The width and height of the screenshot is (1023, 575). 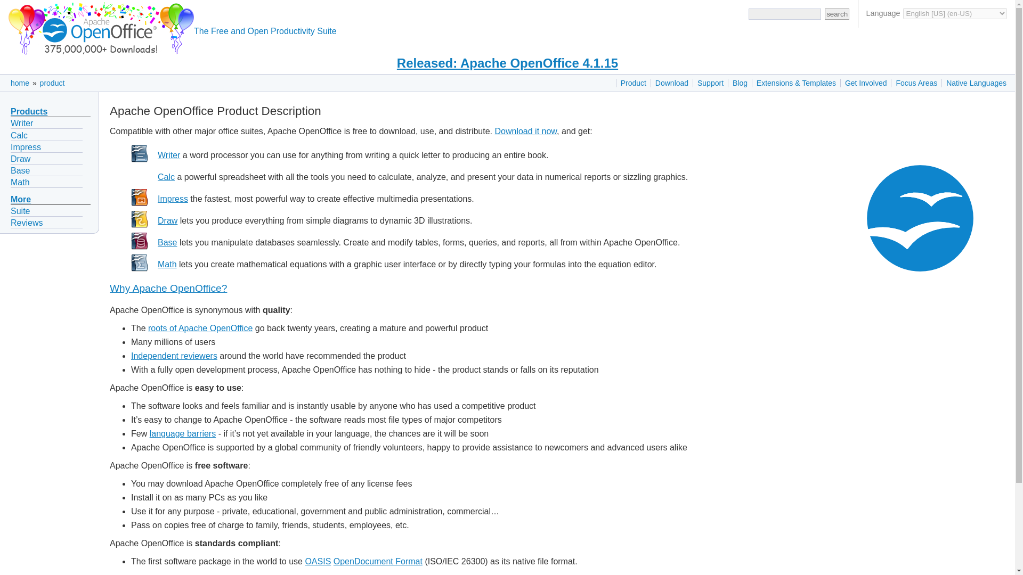 What do you see at coordinates (525, 131) in the screenshot?
I see `Download it now` at bounding box center [525, 131].